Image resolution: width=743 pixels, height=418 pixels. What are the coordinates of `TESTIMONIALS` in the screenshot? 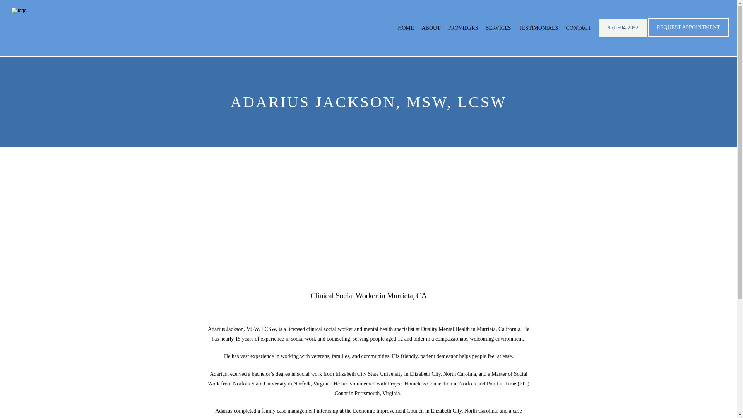 It's located at (539, 28).